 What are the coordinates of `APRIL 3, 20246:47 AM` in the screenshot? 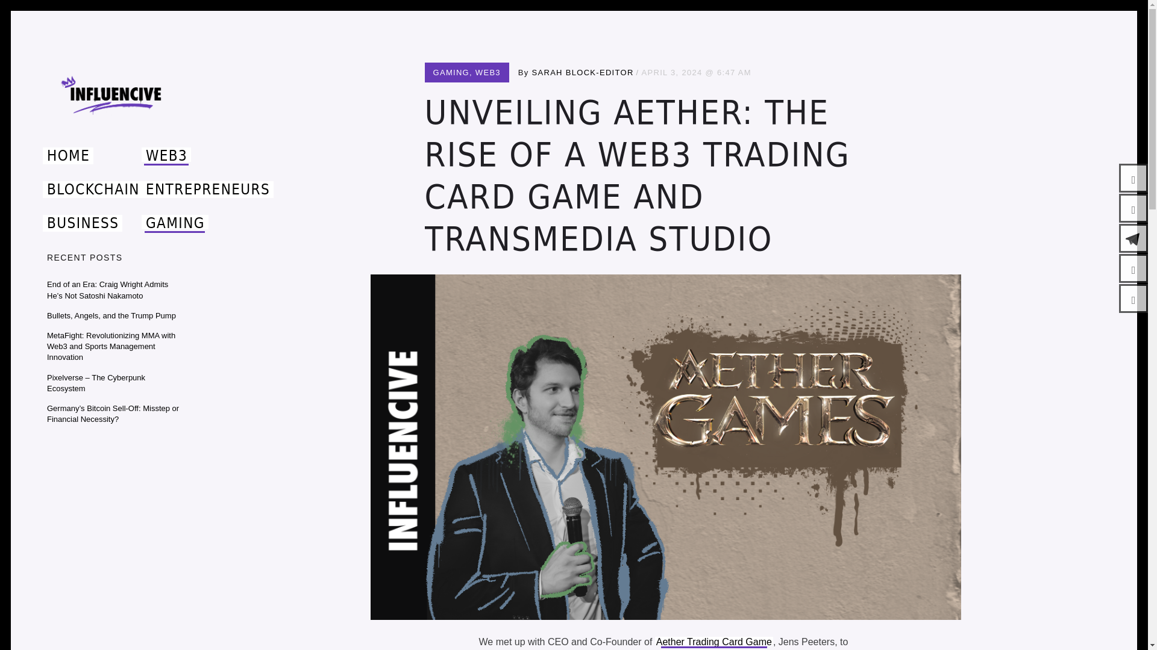 It's located at (697, 72).